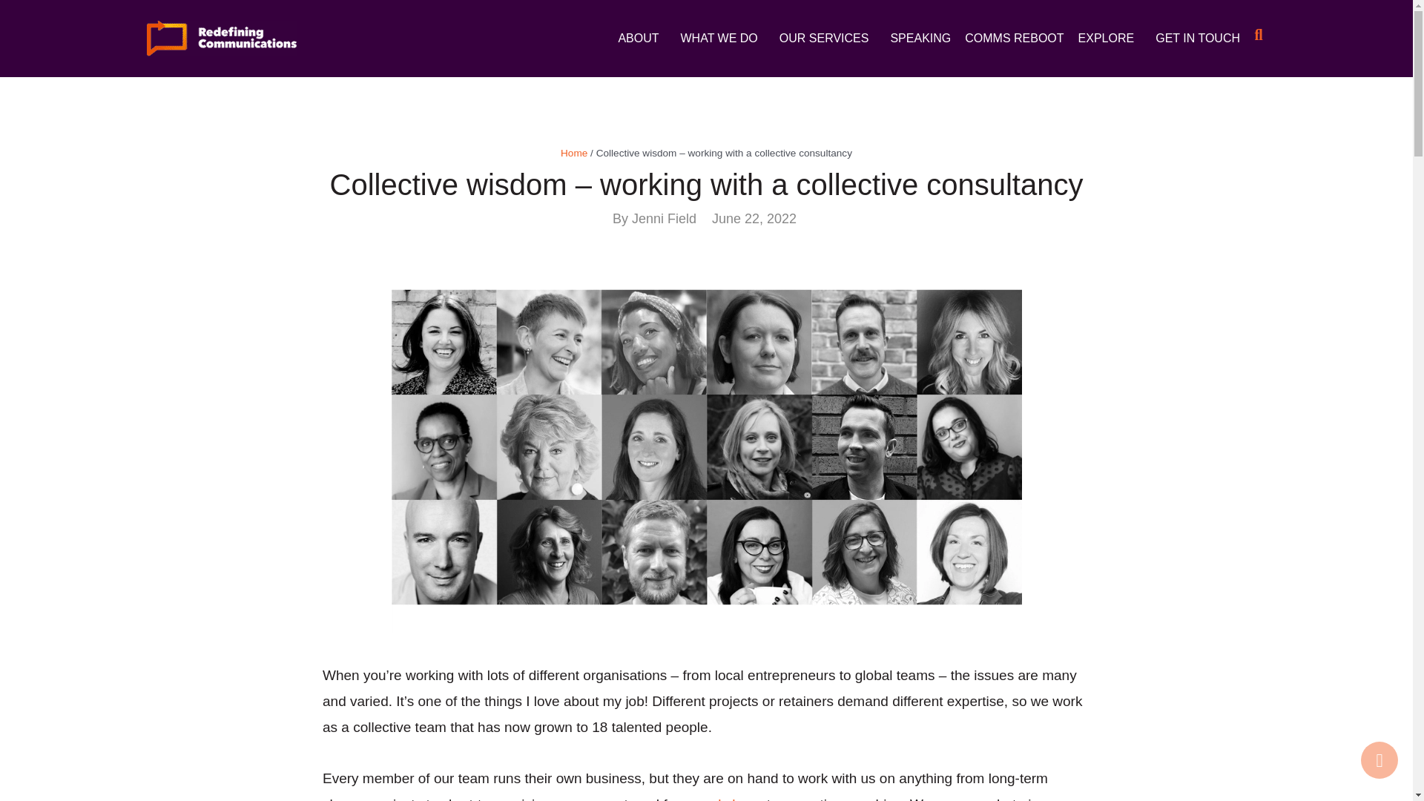 The height and width of the screenshot is (801, 1424). Describe the element at coordinates (722, 39) in the screenshot. I see `WHAT WE DO` at that location.